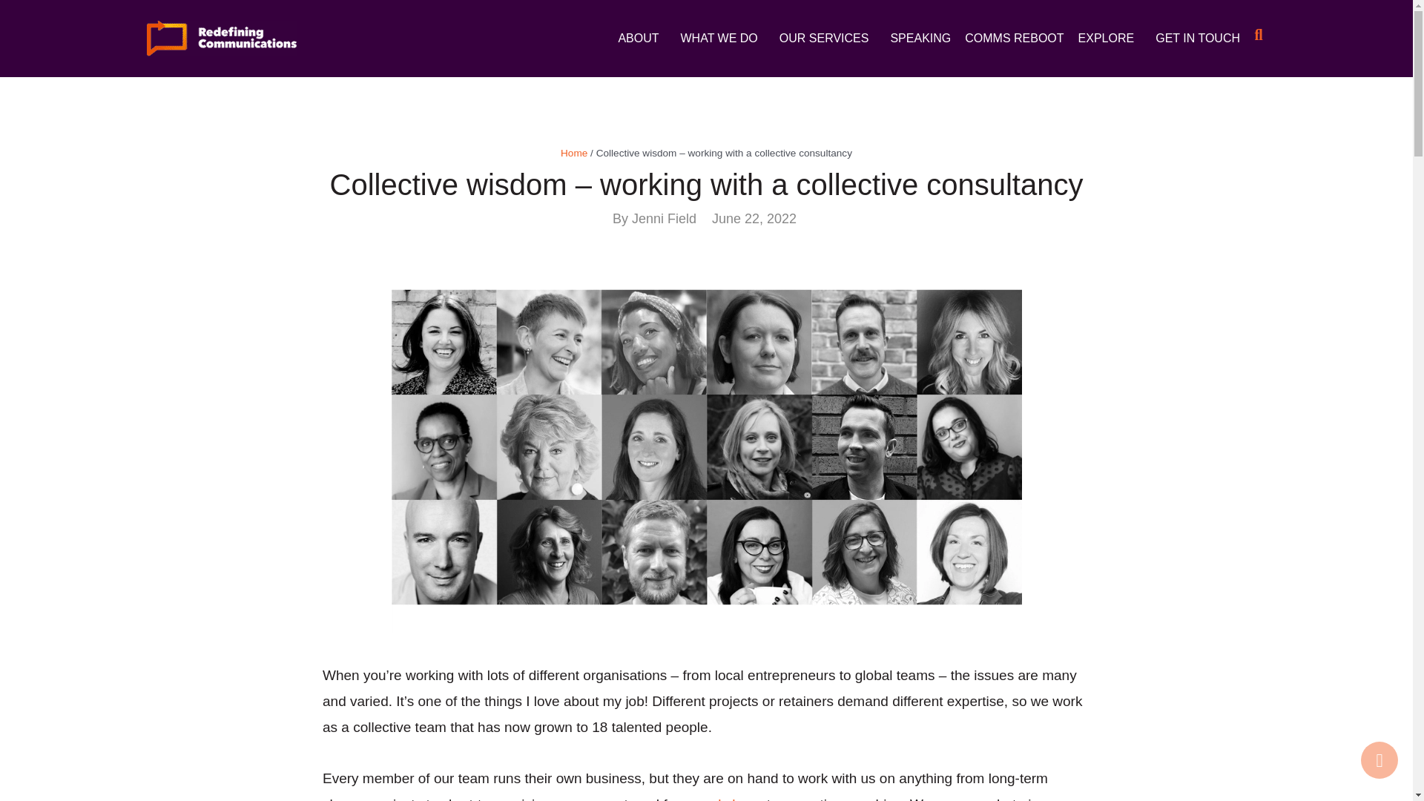 The height and width of the screenshot is (801, 1424). Describe the element at coordinates (722, 39) in the screenshot. I see `WHAT WE DO` at that location.